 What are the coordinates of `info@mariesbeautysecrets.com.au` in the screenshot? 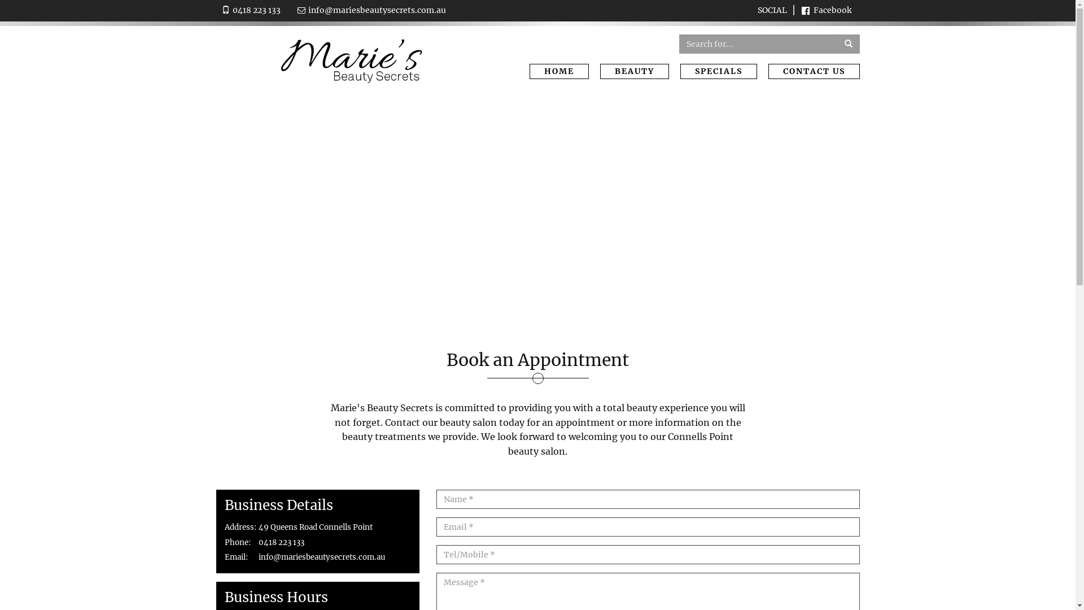 It's located at (377, 10).